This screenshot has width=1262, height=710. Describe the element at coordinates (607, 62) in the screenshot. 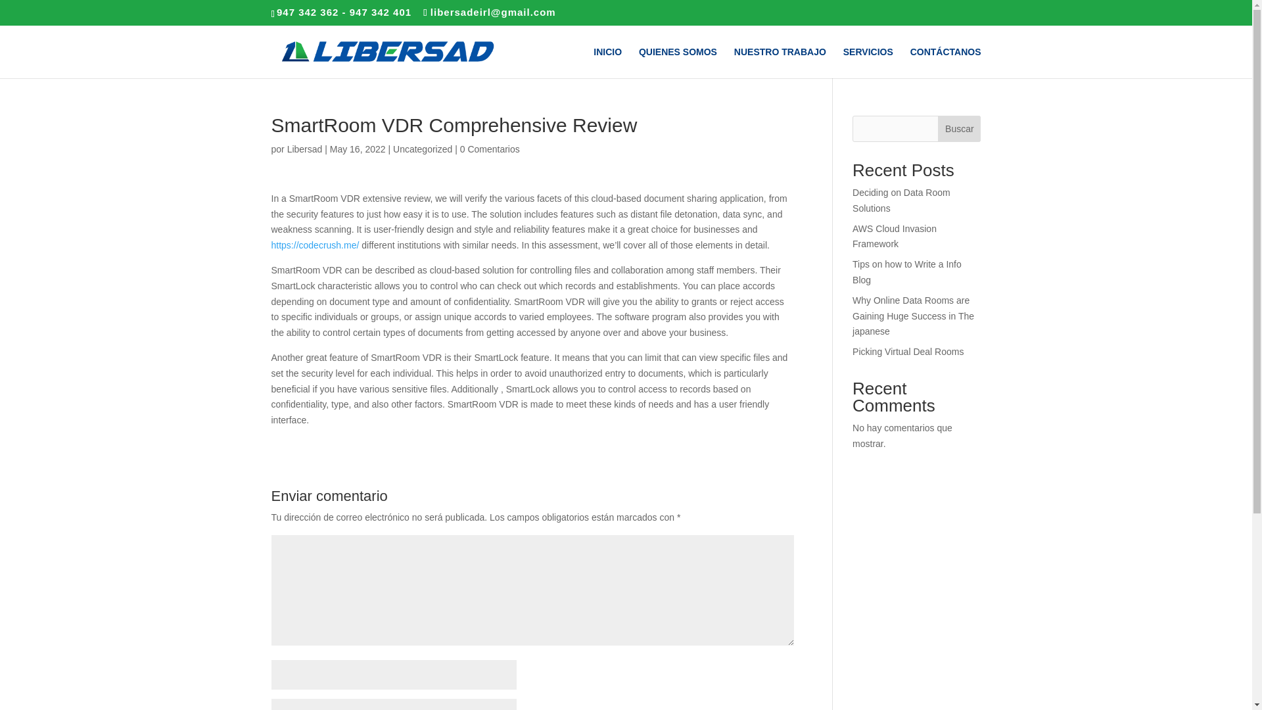

I see `INICIO` at that location.